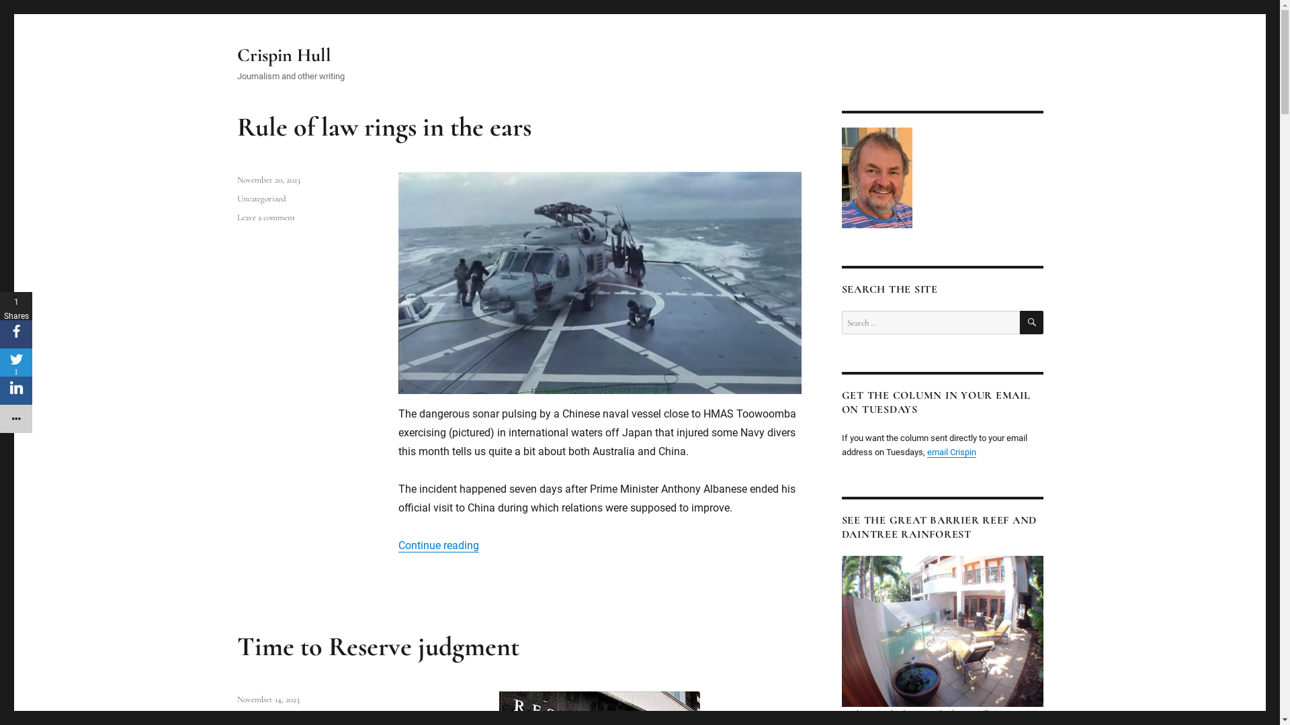  I want to click on Time to Reserve judgment, so click(378, 646).